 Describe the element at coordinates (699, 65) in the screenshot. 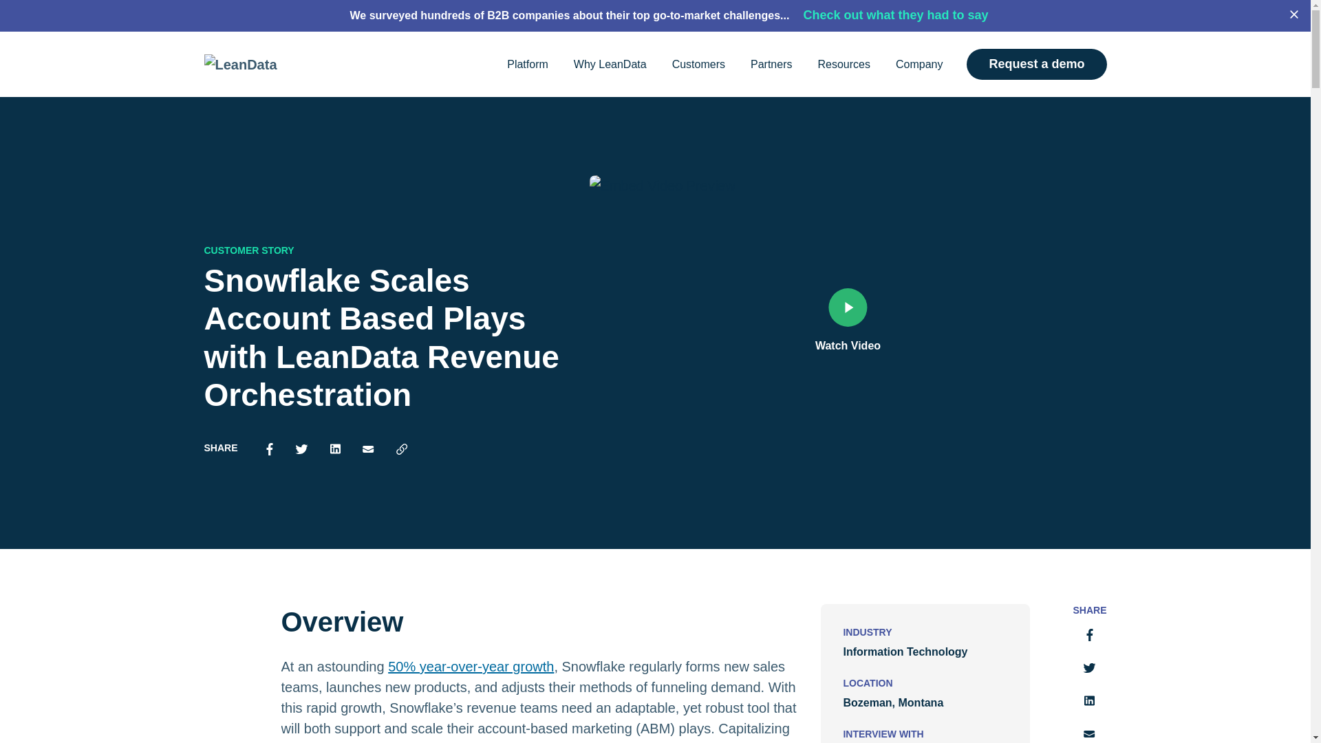

I see `Customers` at that location.